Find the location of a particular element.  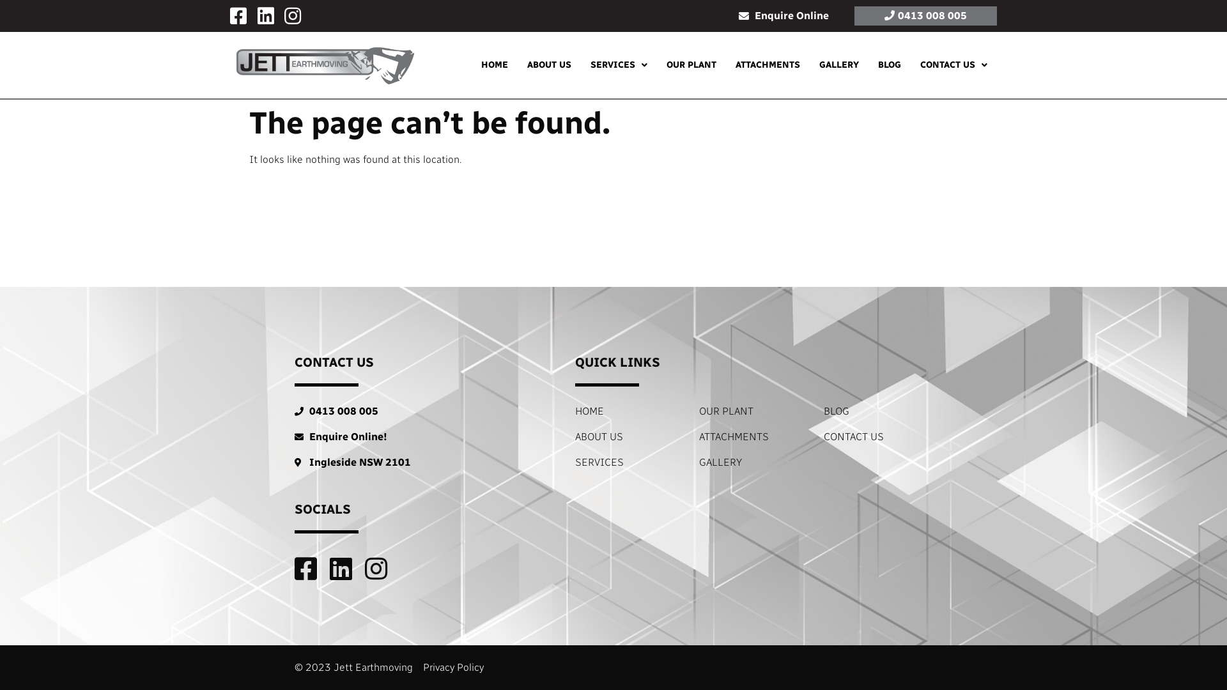

Enquire Online is located at coordinates (783, 16).